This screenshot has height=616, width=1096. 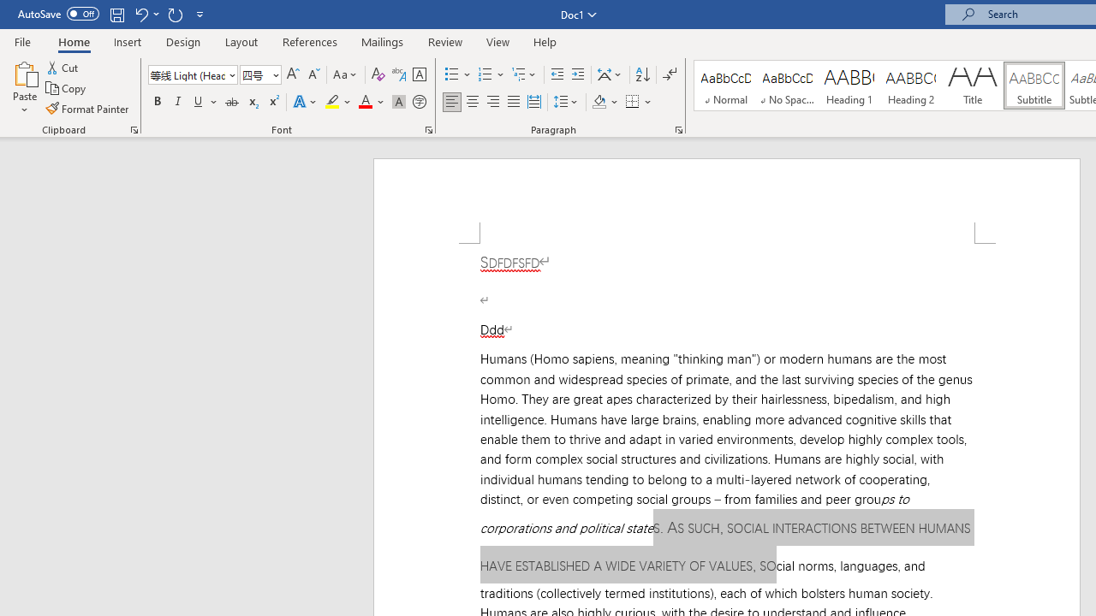 What do you see at coordinates (491, 75) in the screenshot?
I see `Numbering` at bounding box center [491, 75].